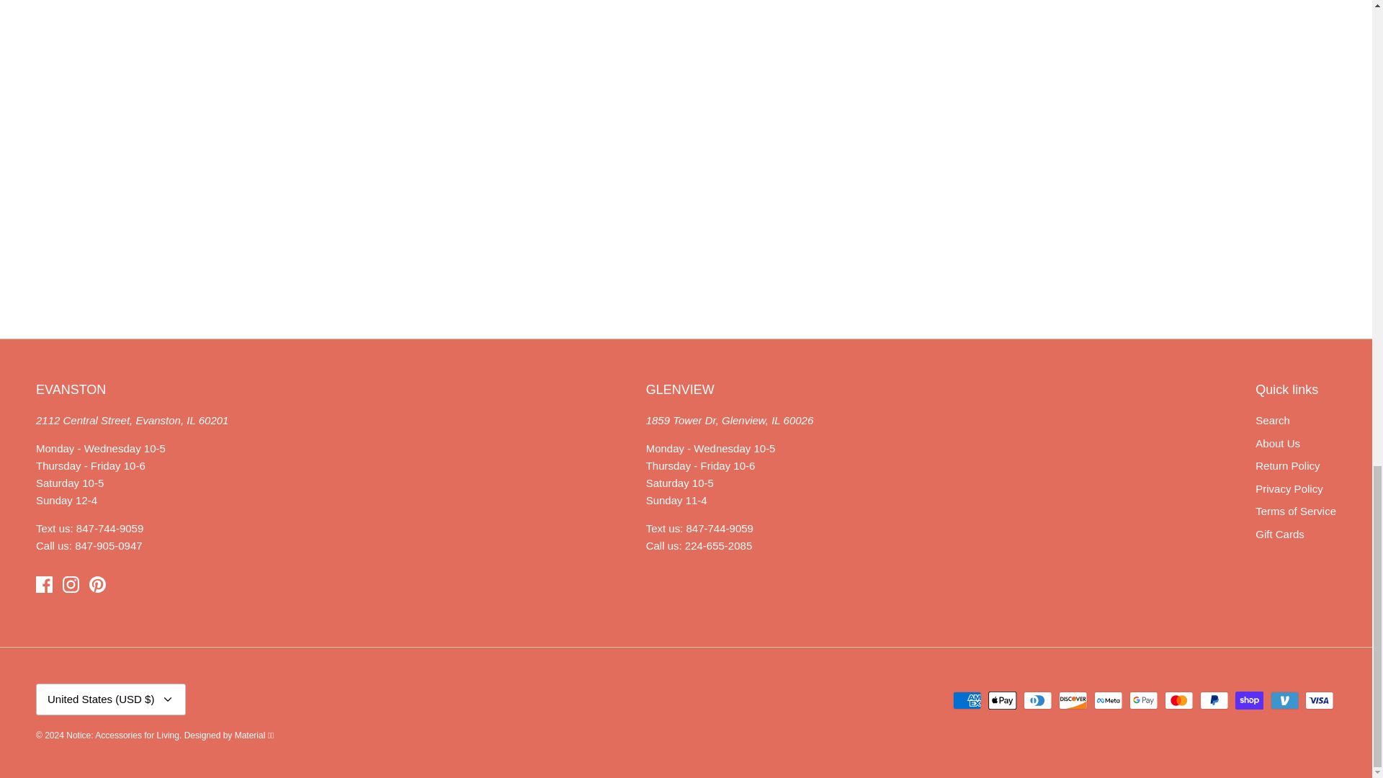 The image size is (1383, 778). Describe the element at coordinates (1108, 700) in the screenshot. I see `Meta Pay` at that location.